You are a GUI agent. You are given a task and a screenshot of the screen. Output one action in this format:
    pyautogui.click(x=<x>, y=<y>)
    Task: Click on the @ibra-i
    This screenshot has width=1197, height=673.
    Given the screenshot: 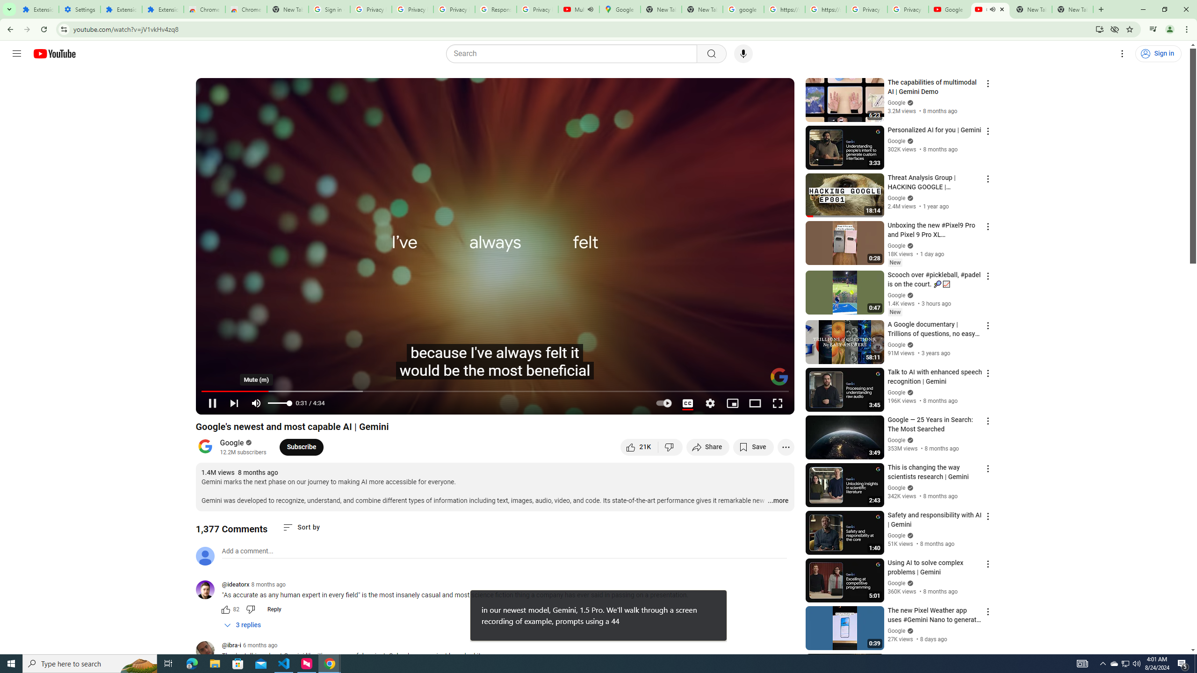 What is the action you would take?
    pyautogui.click(x=231, y=646)
    